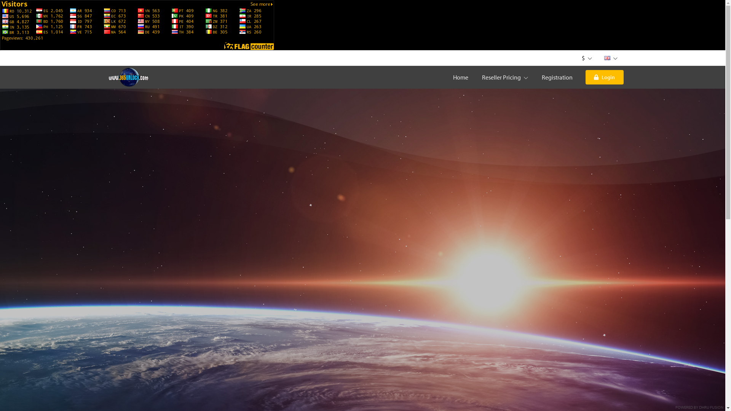 The width and height of the screenshot is (731, 411). What do you see at coordinates (505, 77) in the screenshot?
I see `Reseller Pricing` at bounding box center [505, 77].